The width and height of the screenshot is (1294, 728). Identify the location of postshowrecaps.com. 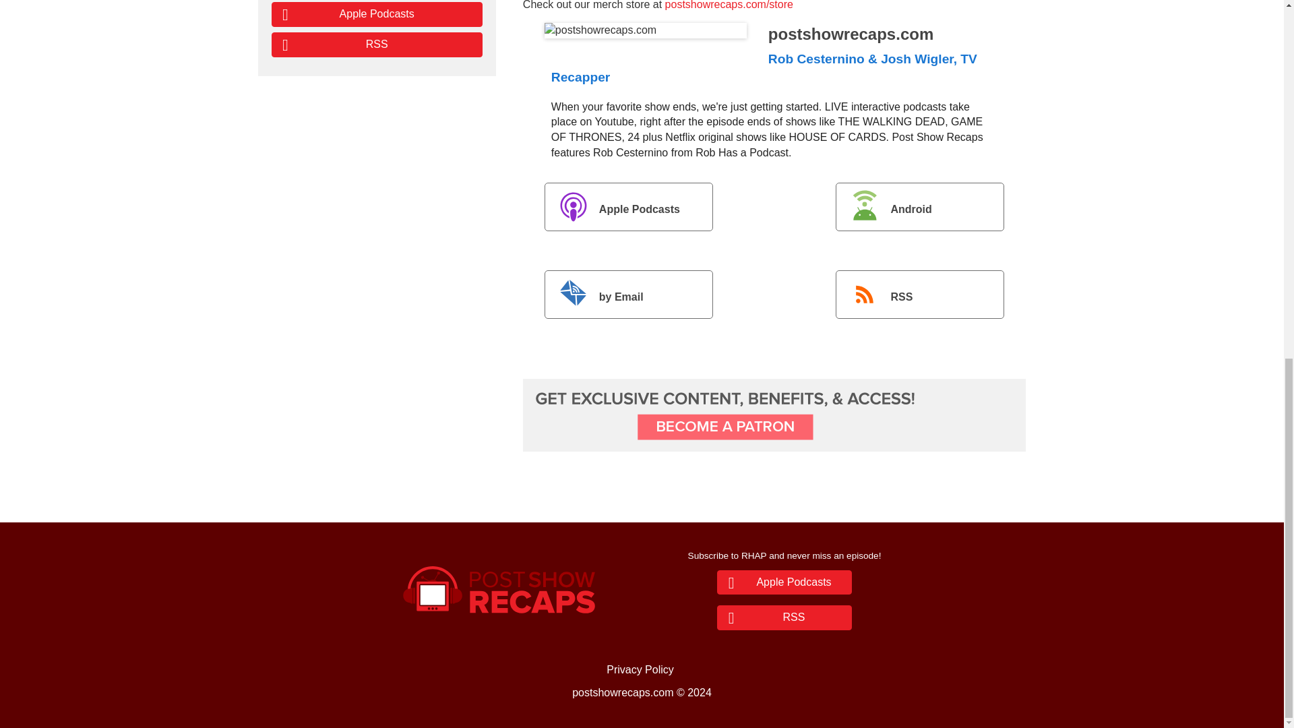
(646, 30).